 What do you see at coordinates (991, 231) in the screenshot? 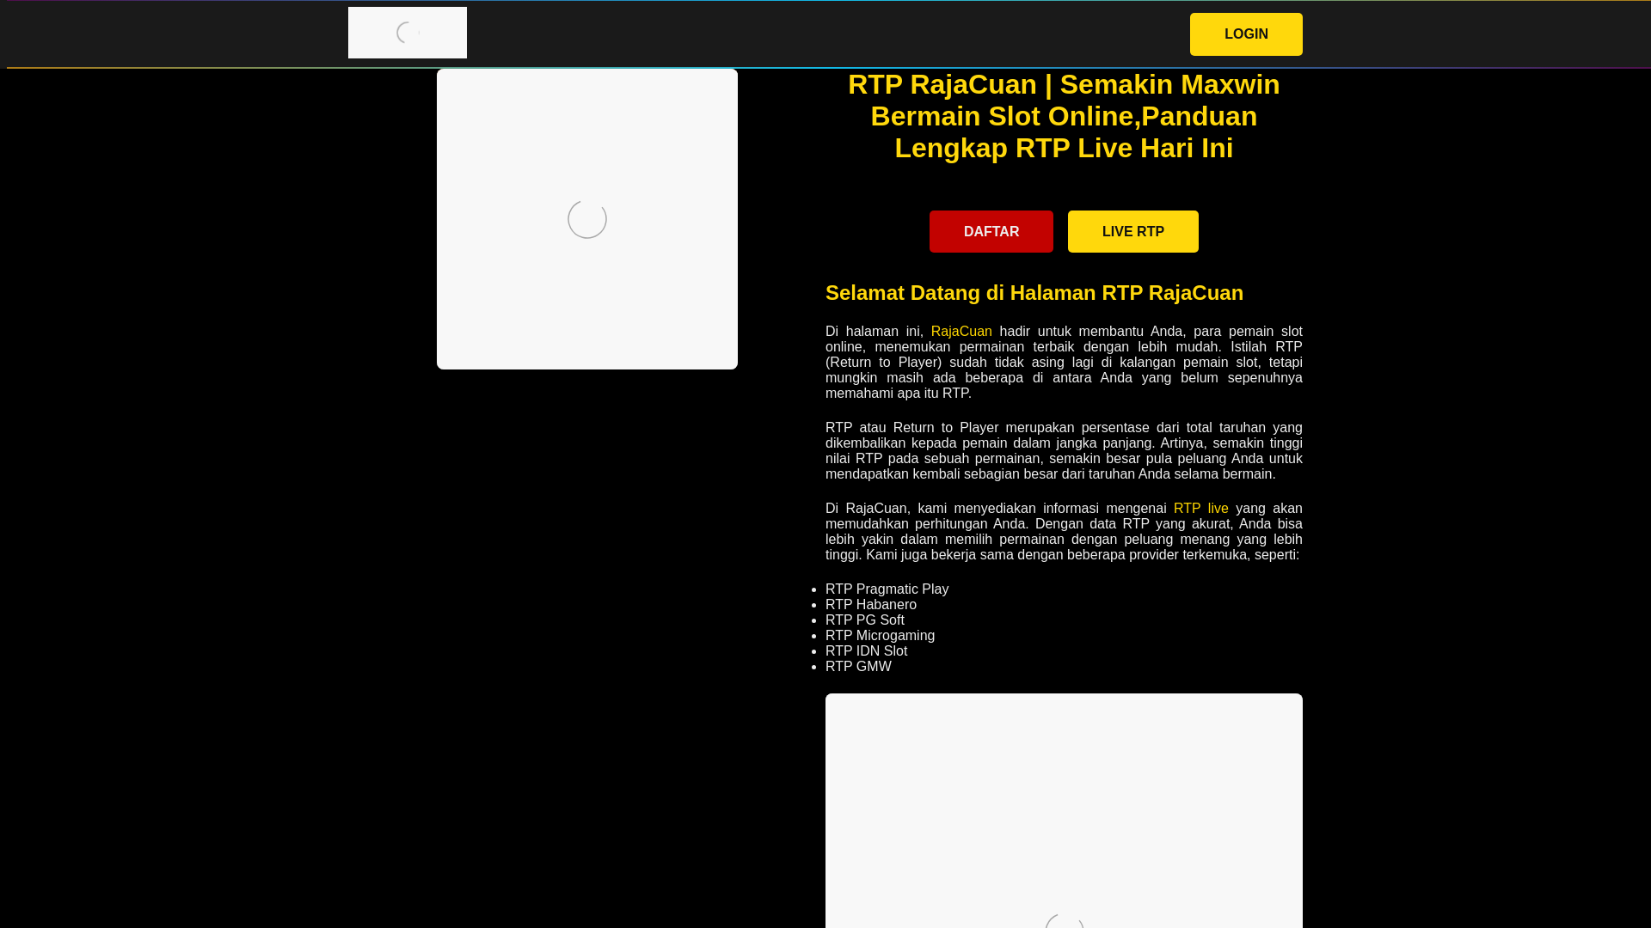
I see `DAFTAR` at bounding box center [991, 231].